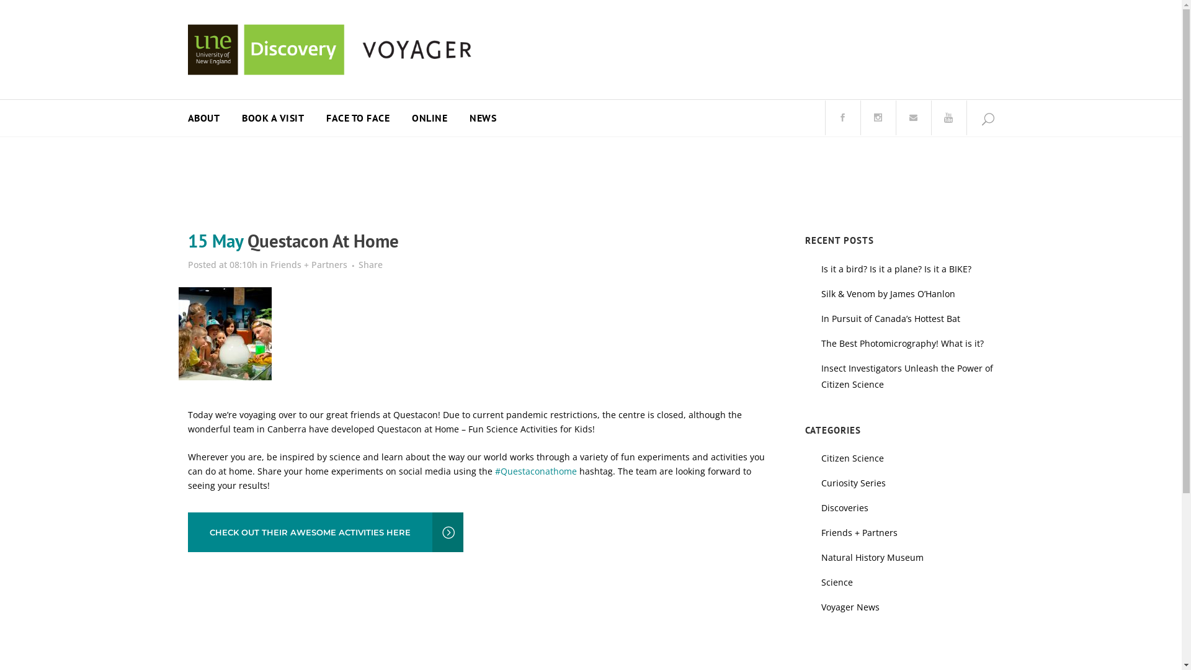 This screenshot has height=670, width=1191. I want to click on ONLINE, so click(429, 118).